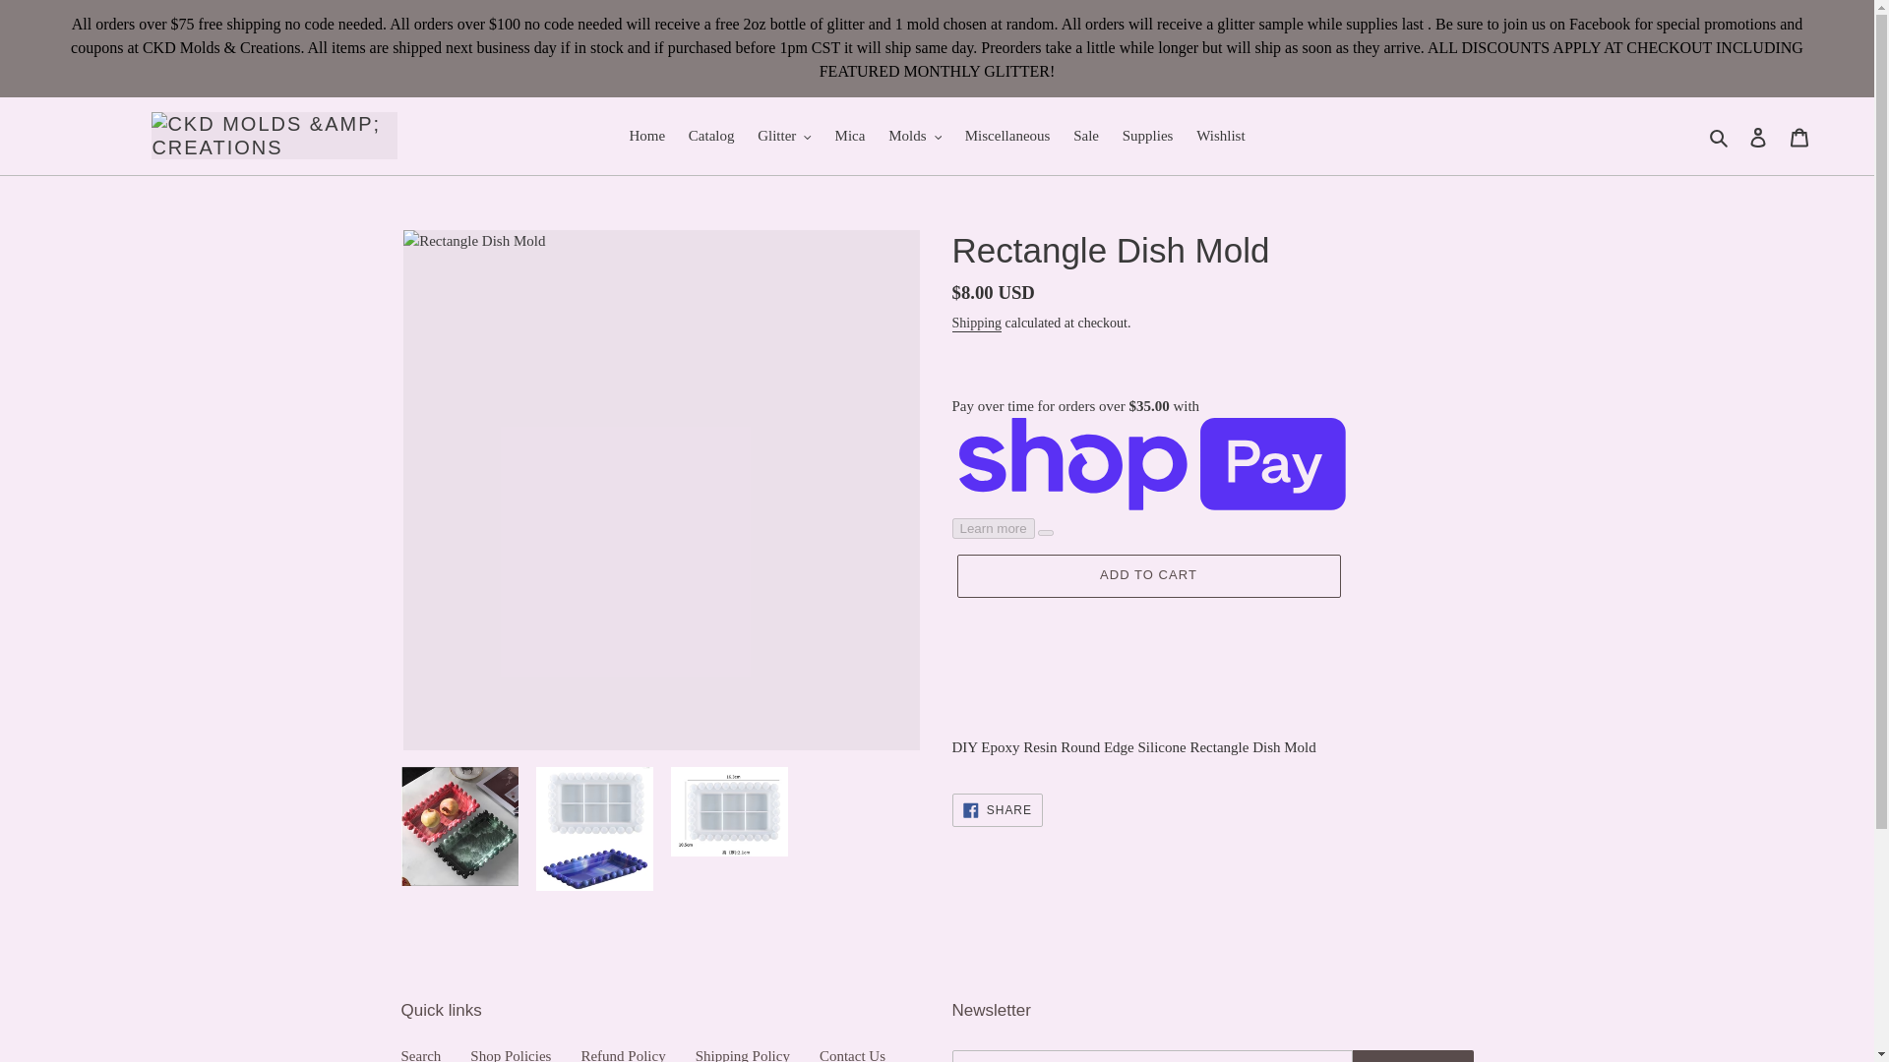 Image resolution: width=1889 pixels, height=1062 pixels. What do you see at coordinates (646, 136) in the screenshot?
I see `Home` at bounding box center [646, 136].